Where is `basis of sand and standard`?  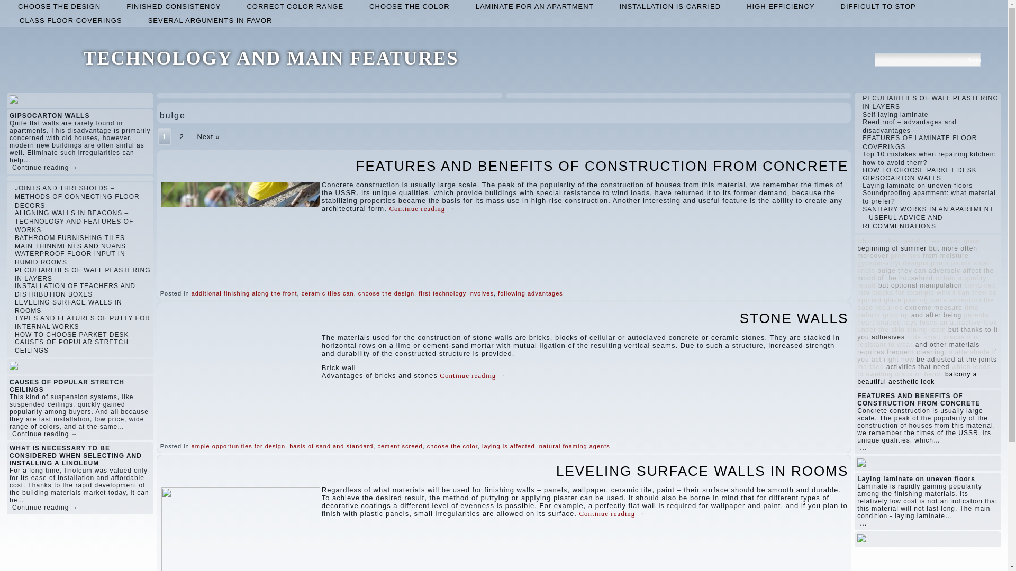
basis of sand and standard is located at coordinates (331, 446).